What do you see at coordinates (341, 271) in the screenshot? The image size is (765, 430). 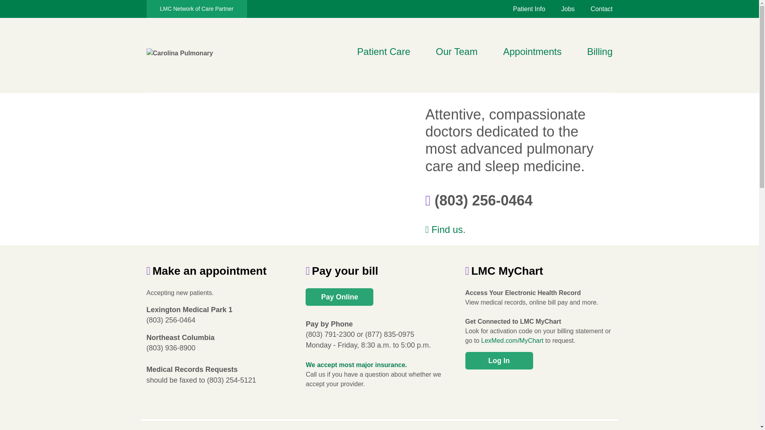 I see `Pay your bill` at bounding box center [341, 271].